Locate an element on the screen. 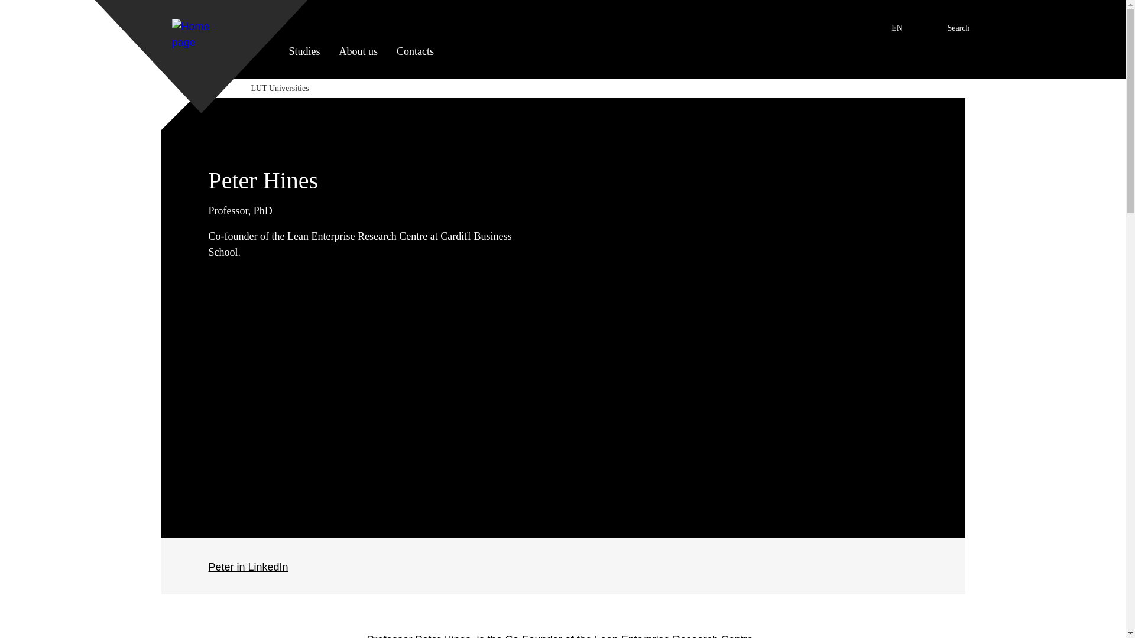 Image resolution: width=1135 pixels, height=638 pixels. Contacts is located at coordinates (415, 61).